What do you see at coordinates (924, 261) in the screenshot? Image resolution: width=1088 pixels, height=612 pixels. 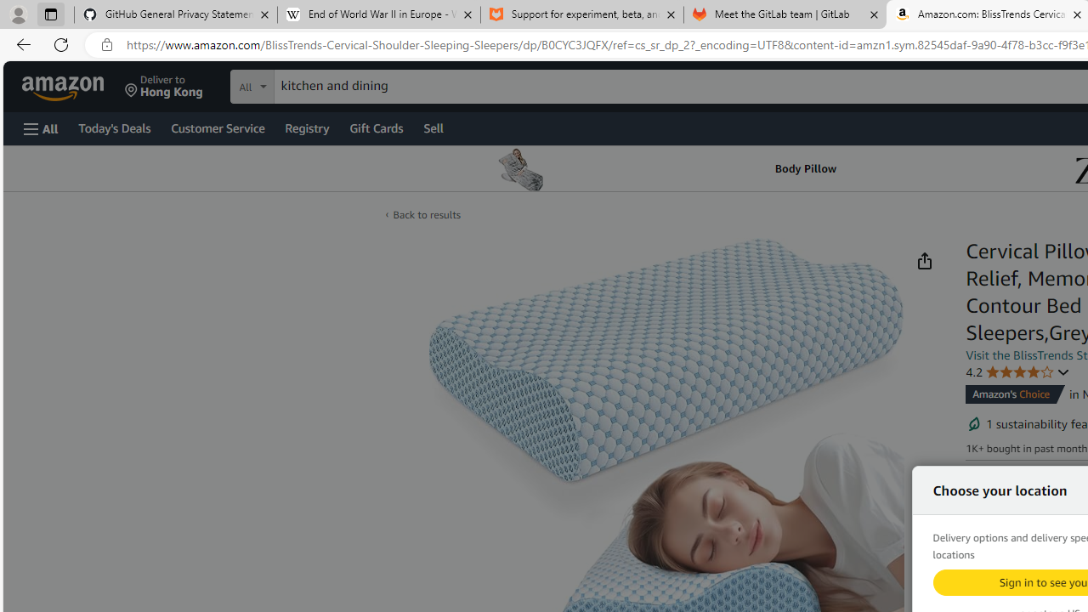 I see `Share` at bounding box center [924, 261].